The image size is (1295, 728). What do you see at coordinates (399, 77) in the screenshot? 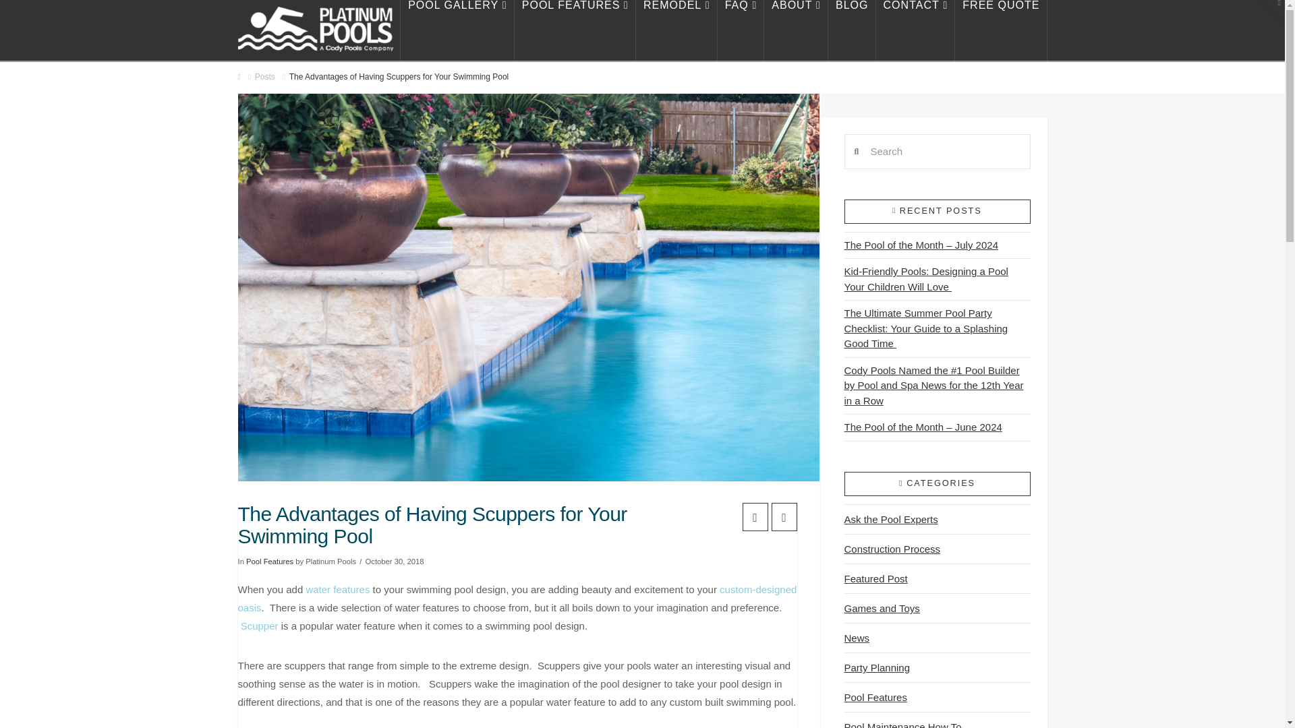
I see `You Are Here` at bounding box center [399, 77].